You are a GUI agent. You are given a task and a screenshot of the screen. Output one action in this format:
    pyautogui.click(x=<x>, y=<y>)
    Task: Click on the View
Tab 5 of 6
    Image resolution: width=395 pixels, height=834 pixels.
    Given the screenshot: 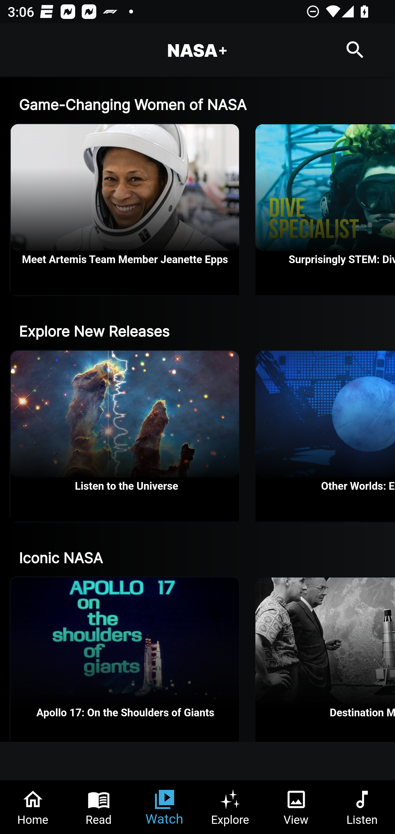 What is the action you would take?
    pyautogui.click(x=296, y=807)
    